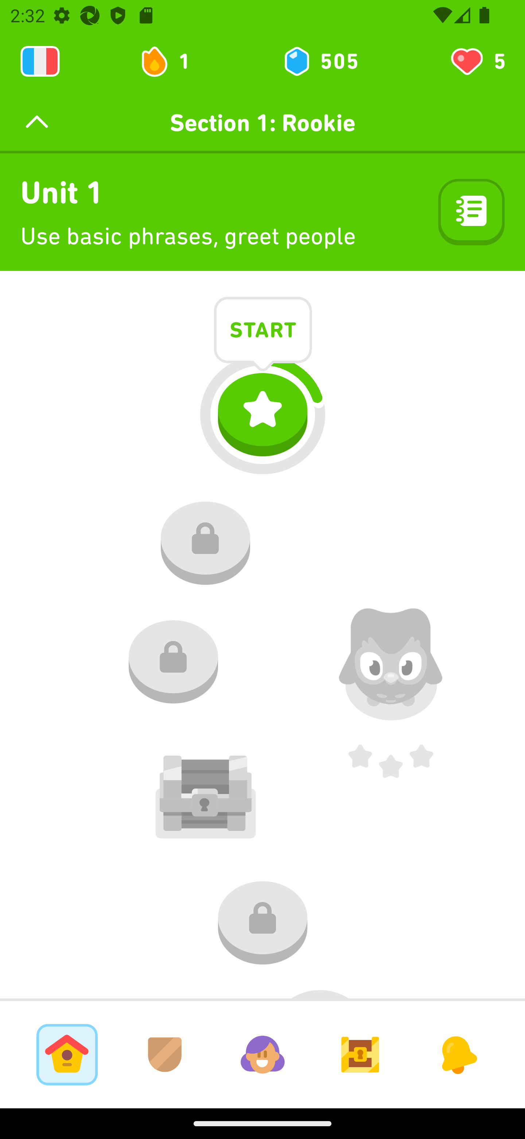 The image size is (525, 1139). I want to click on 1 day streak 1, so click(171, 61).